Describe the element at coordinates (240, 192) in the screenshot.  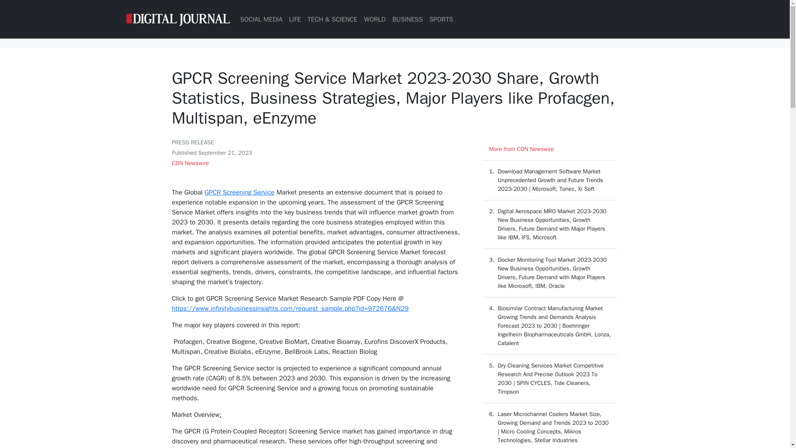
I see `GPCR Screening Service` at that location.